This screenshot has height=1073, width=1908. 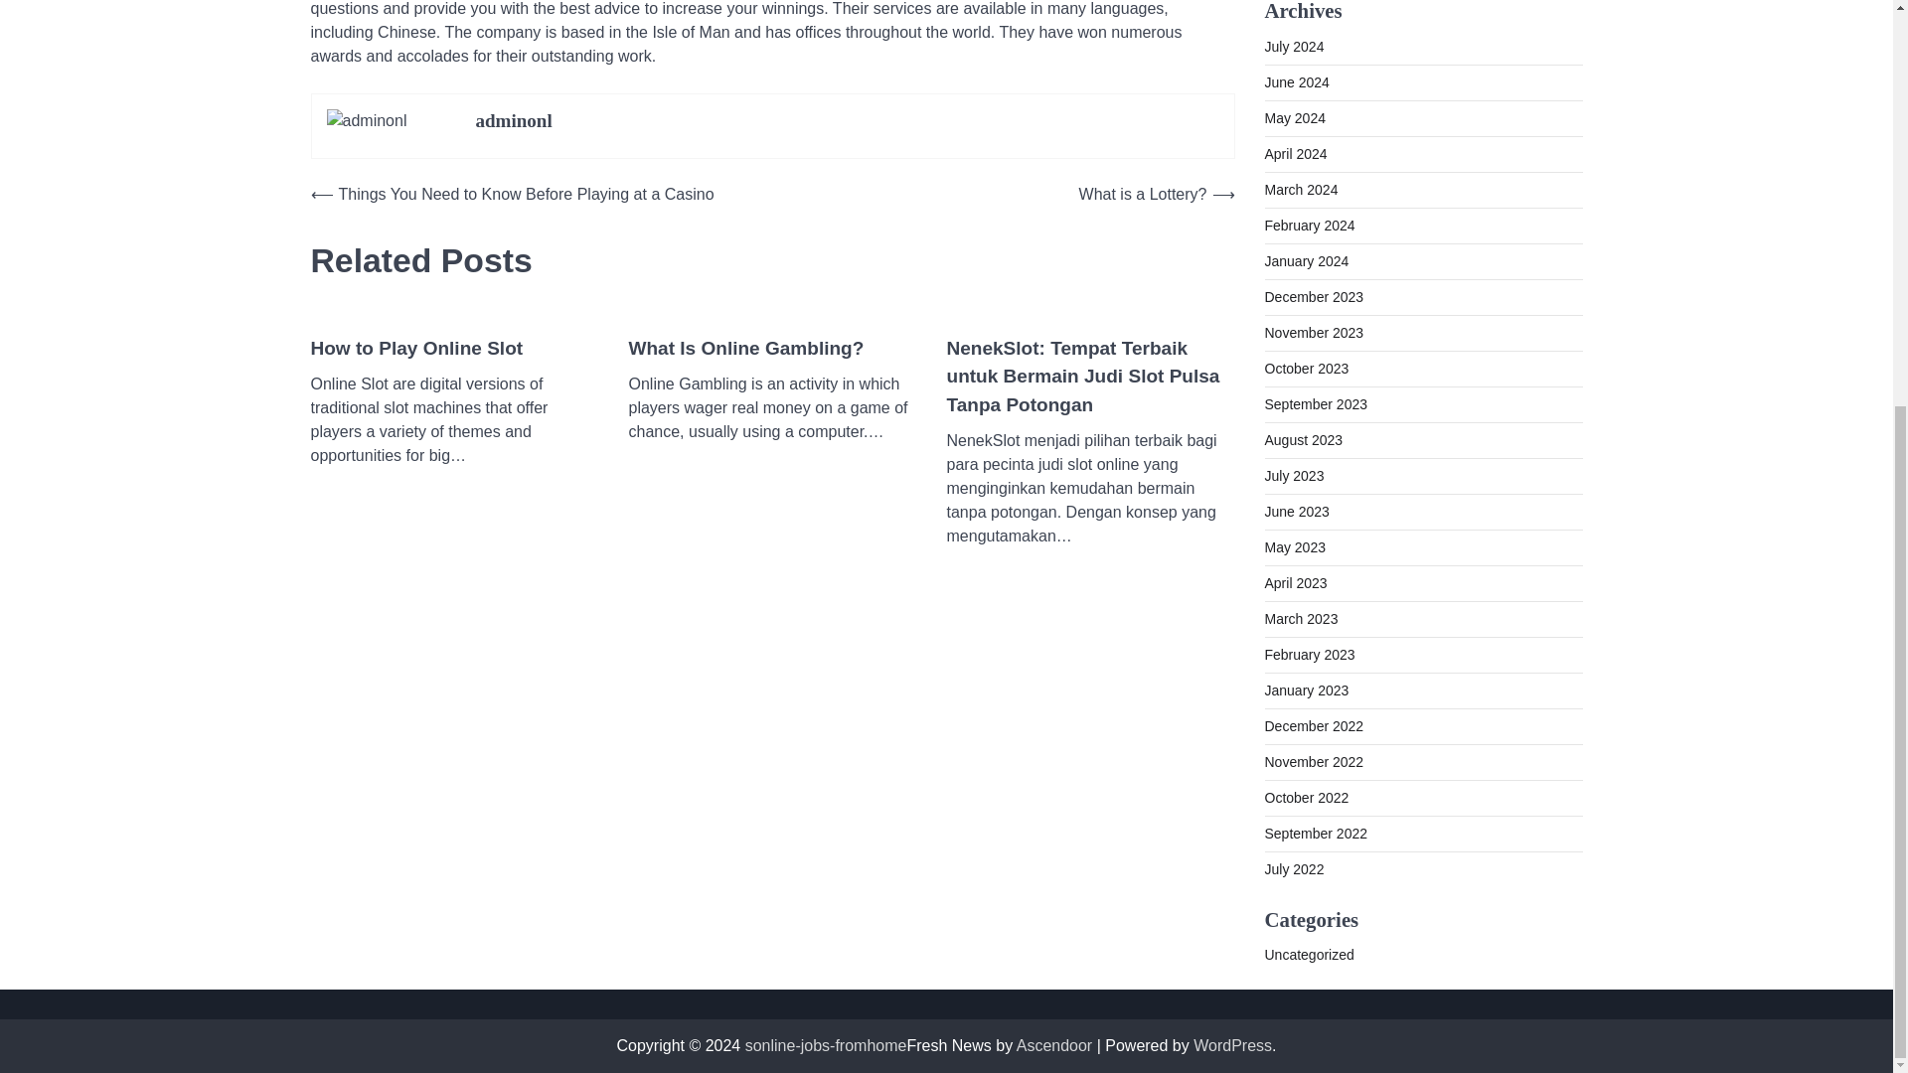 I want to click on January 2024, so click(x=1306, y=260).